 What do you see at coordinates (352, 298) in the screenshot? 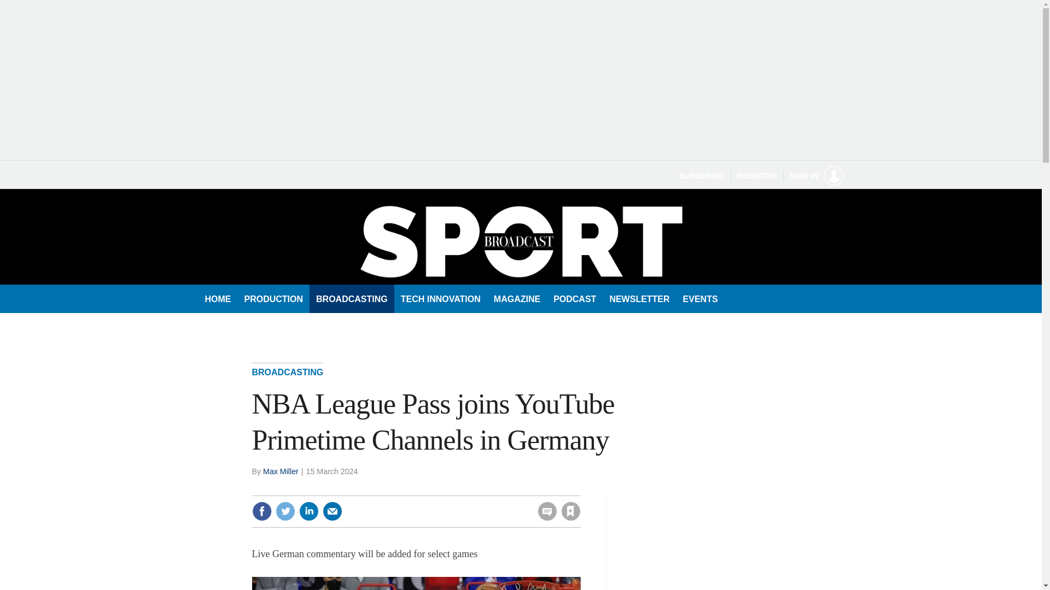
I see `BROADCASTING` at bounding box center [352, 298].